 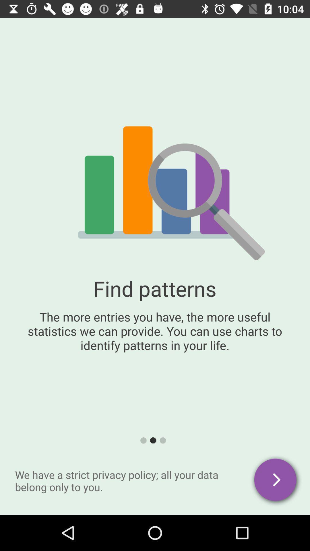 I want to click on privacy policy, so click(x=276, y=481).